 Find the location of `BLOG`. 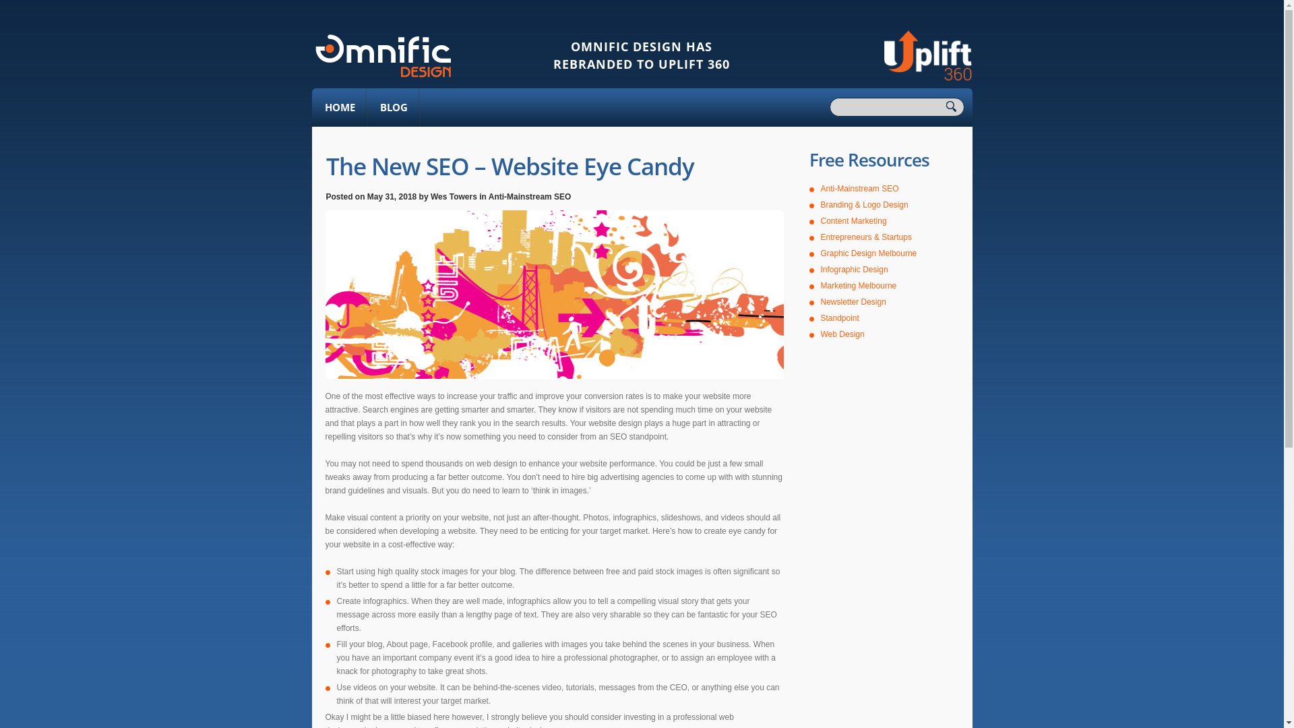

BLOG is located at coordinates (393, 108).